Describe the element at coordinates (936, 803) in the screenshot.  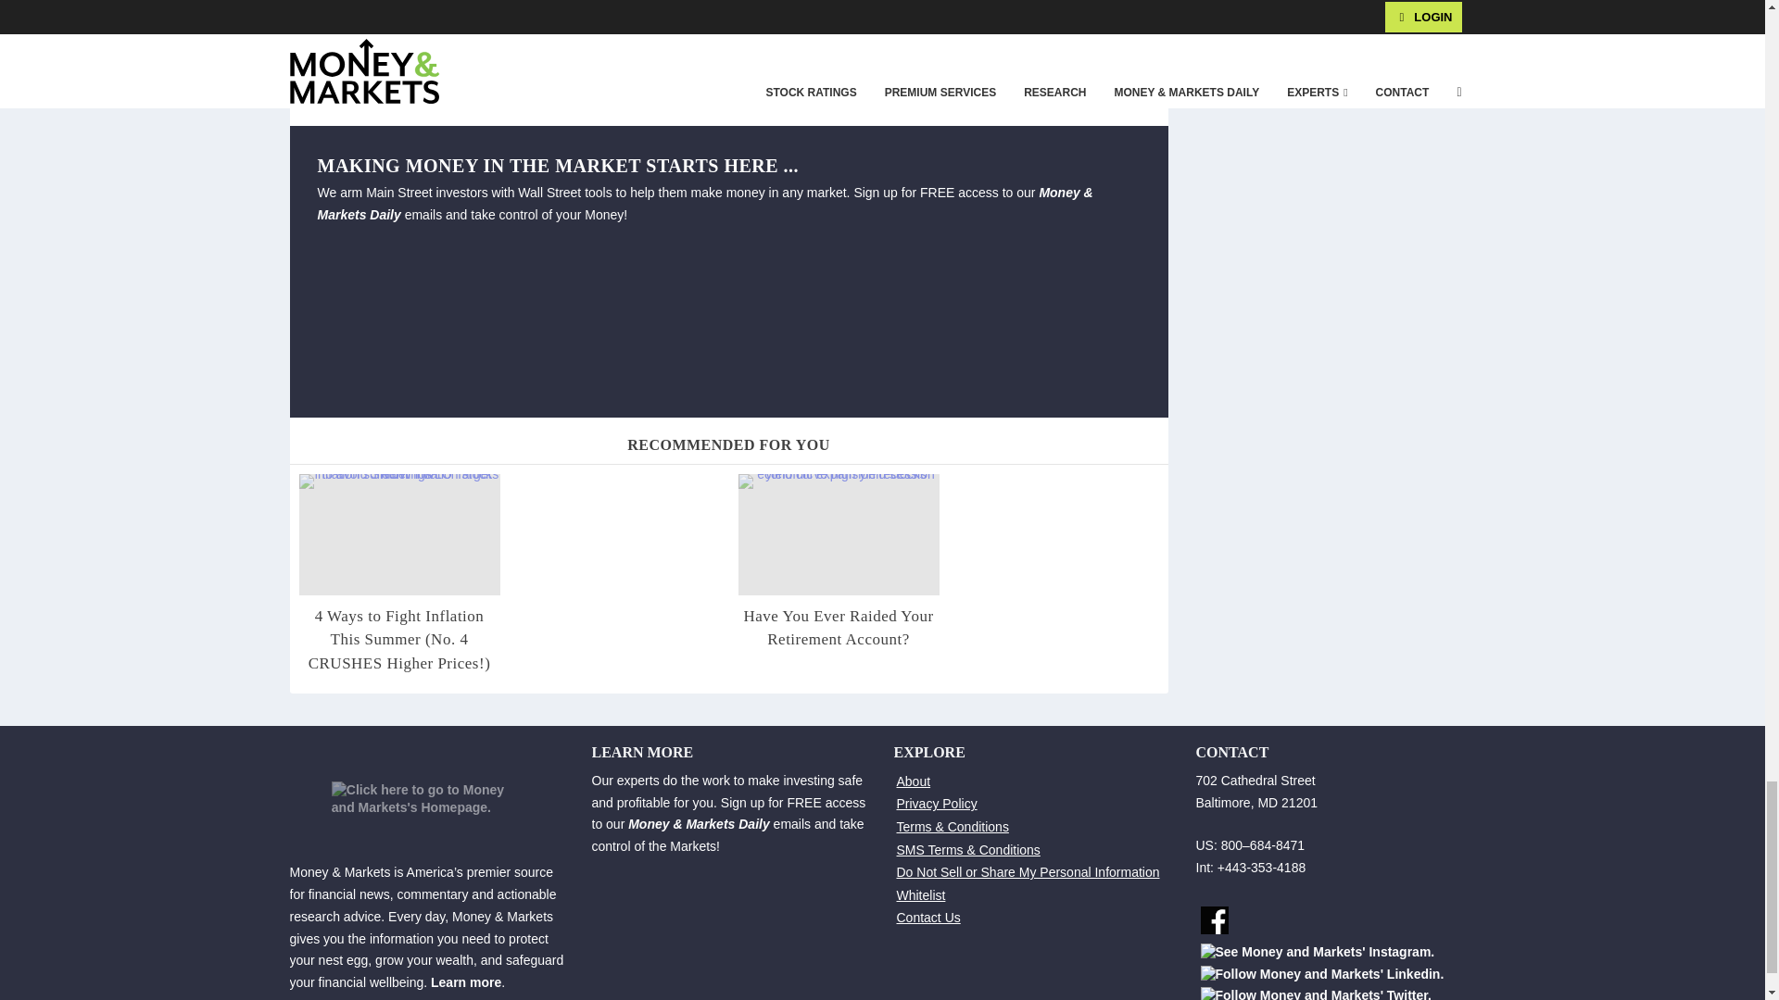
I see `Privacy Policy` at that location.